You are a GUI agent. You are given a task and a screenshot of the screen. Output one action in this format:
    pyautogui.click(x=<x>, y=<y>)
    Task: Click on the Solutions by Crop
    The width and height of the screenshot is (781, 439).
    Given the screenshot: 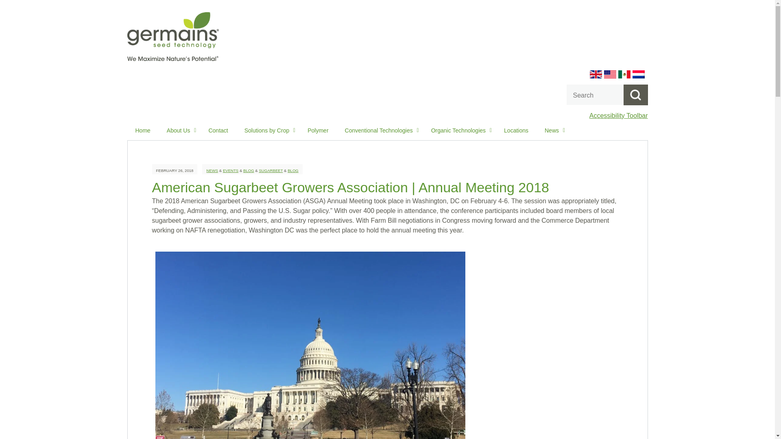 What is the action you would take?
    pyautogui.click(x=268, y=130)
    